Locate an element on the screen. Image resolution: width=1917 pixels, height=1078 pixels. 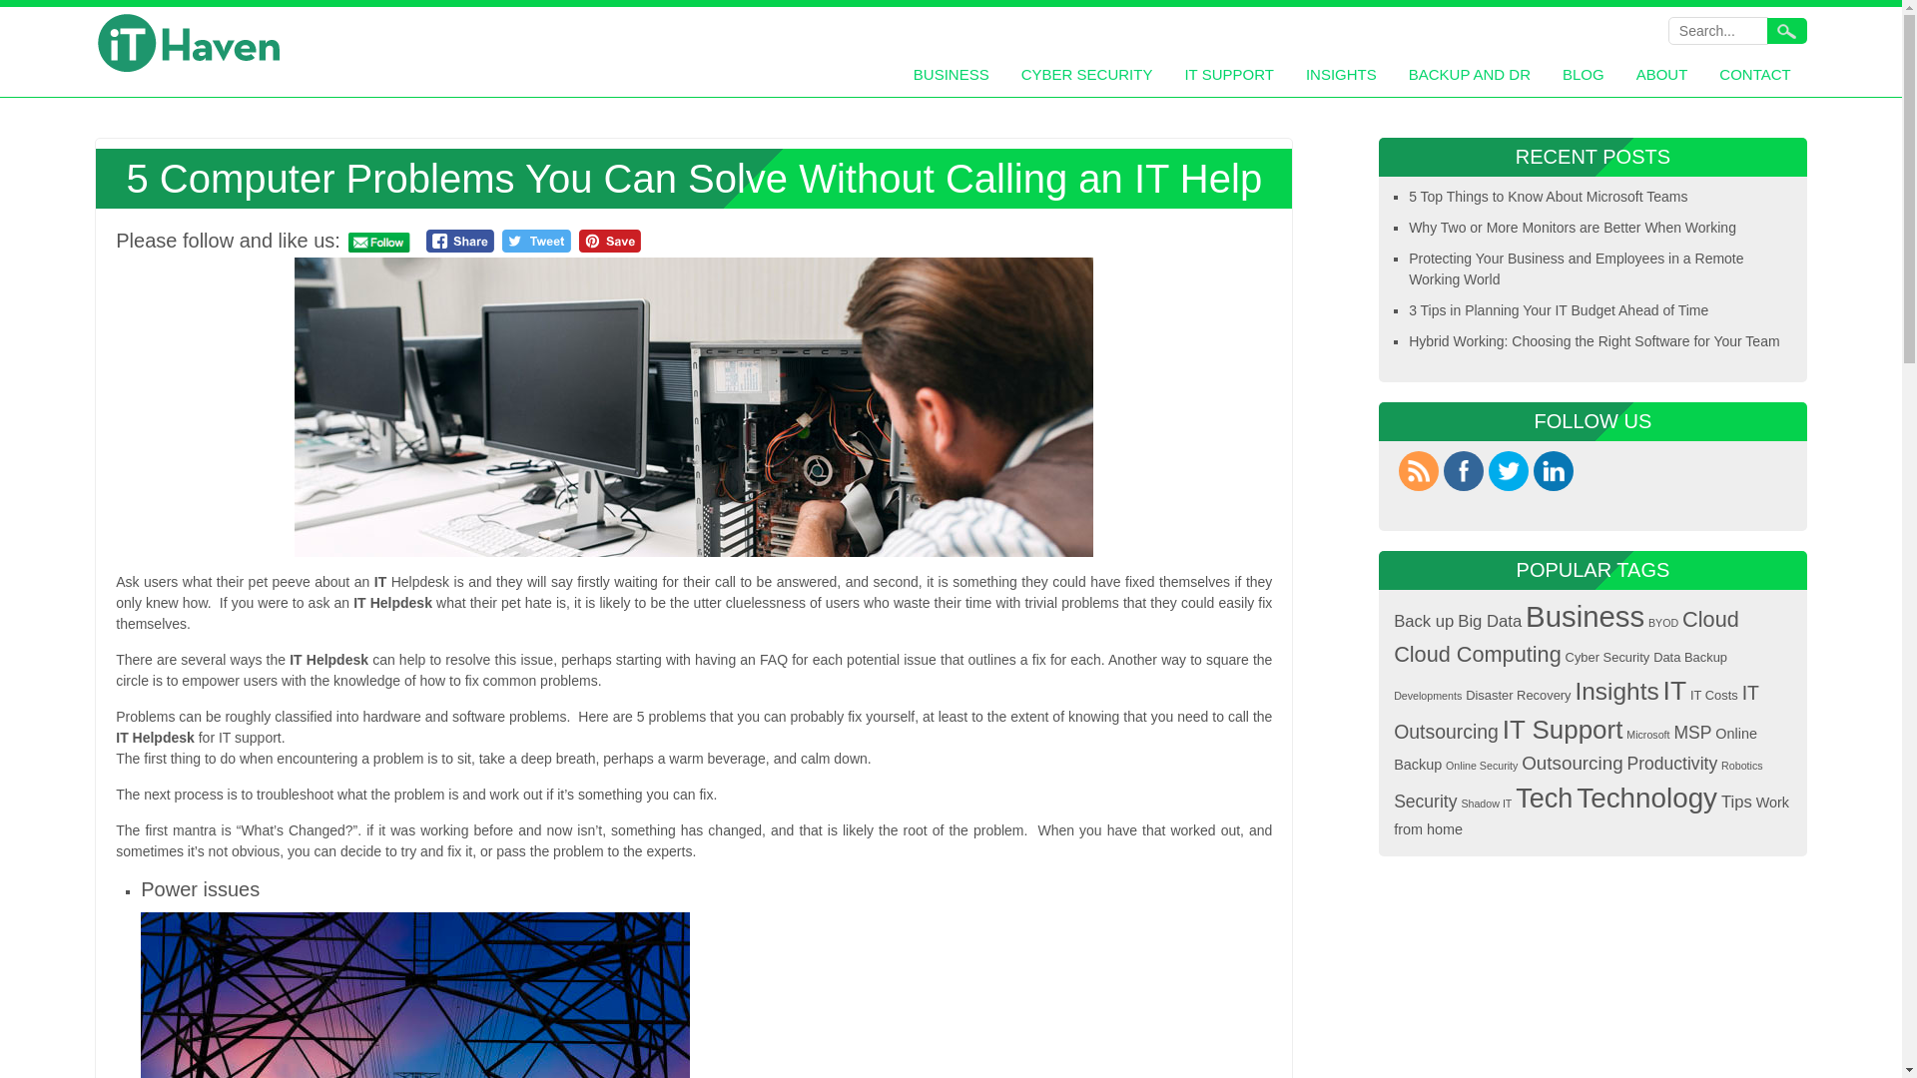
Why Two or More Monitors are Better When Working is located at coordinates (1573, 228).